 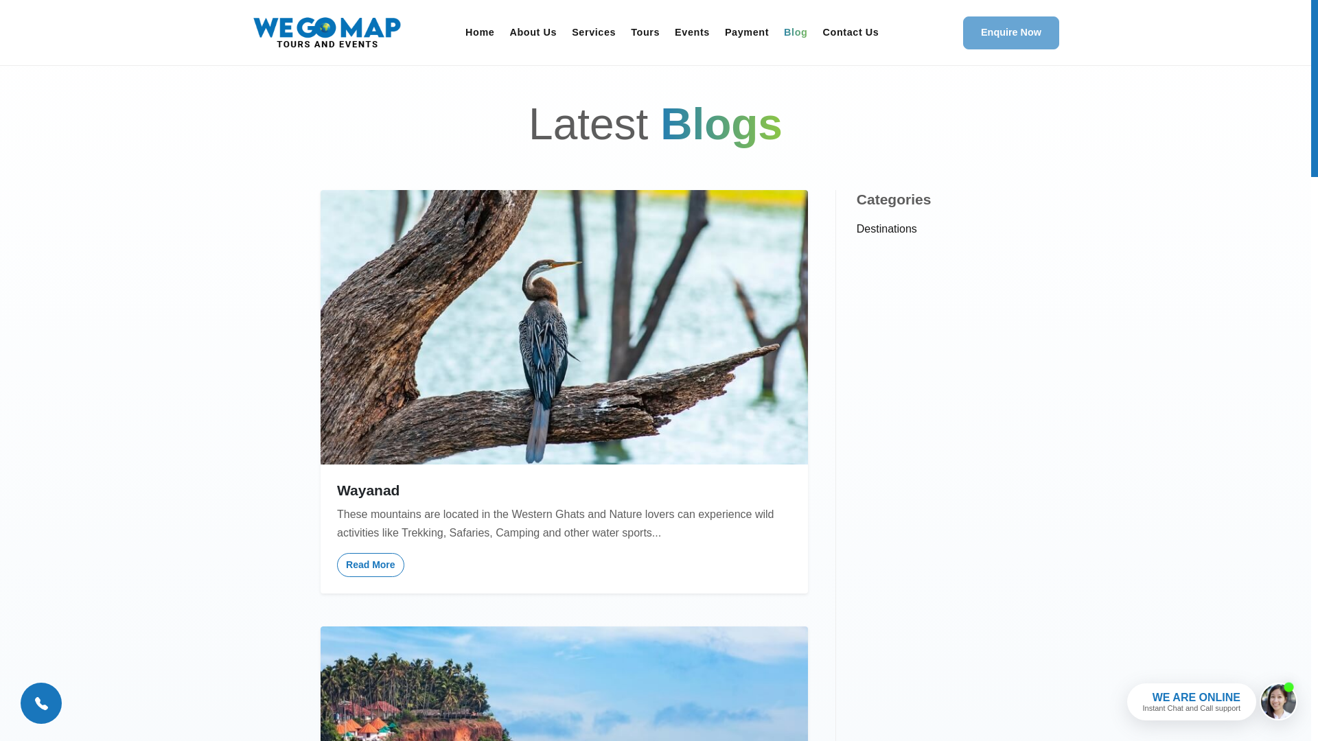 What do you see at coordinates (645, 33) in the screenshot?
I see `Tours` at bounding box center [645, 33].